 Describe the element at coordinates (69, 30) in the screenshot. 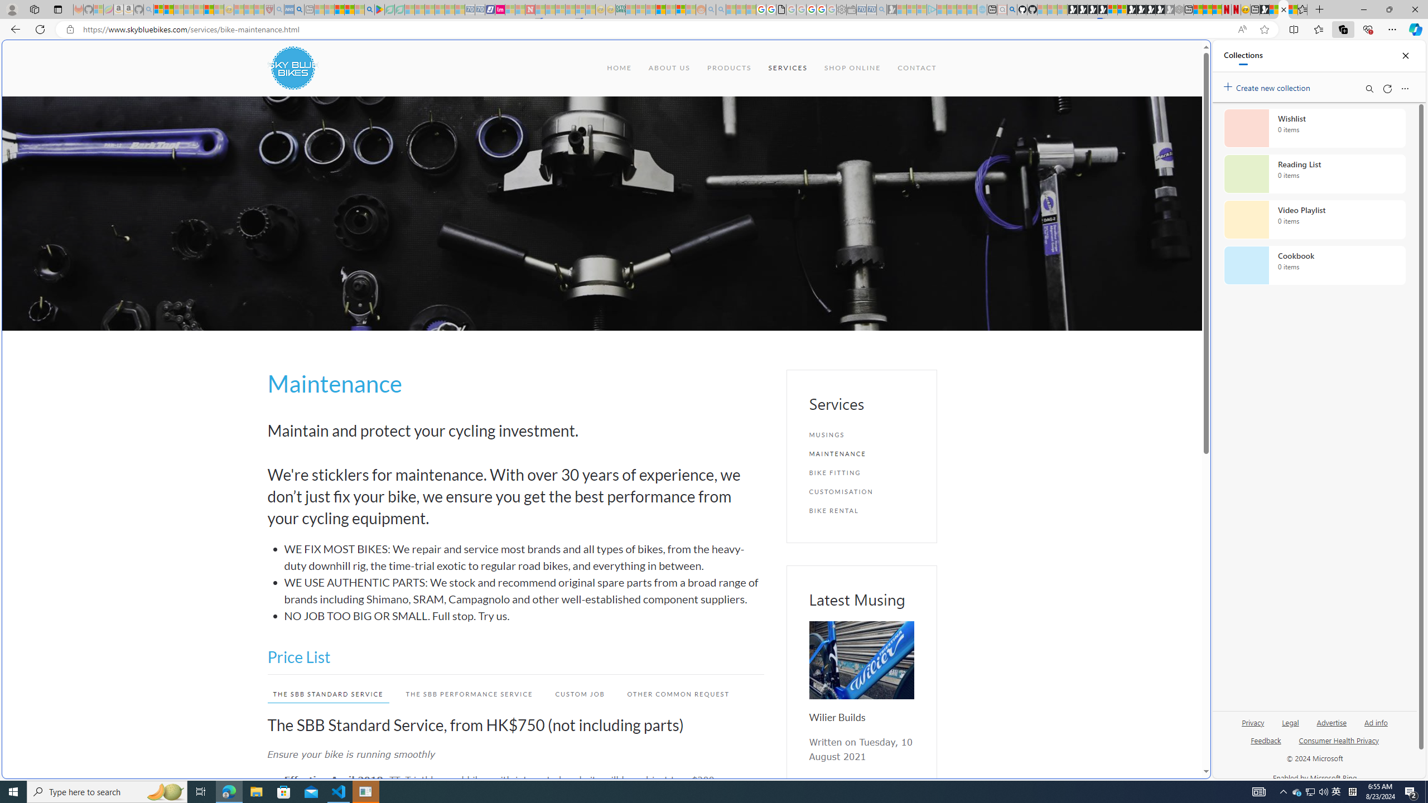

I see `View site information` at that location.